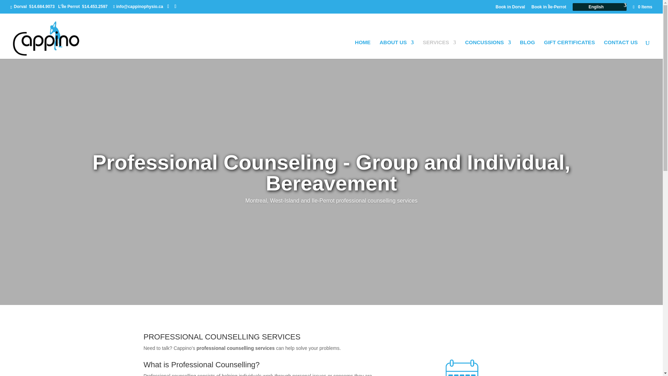 Image resolution: width=668 pixels, height=376 pixels. What do you see at coordinates (599, 7) in the screenshot?
I see `English` at bounding box center [599, 7].